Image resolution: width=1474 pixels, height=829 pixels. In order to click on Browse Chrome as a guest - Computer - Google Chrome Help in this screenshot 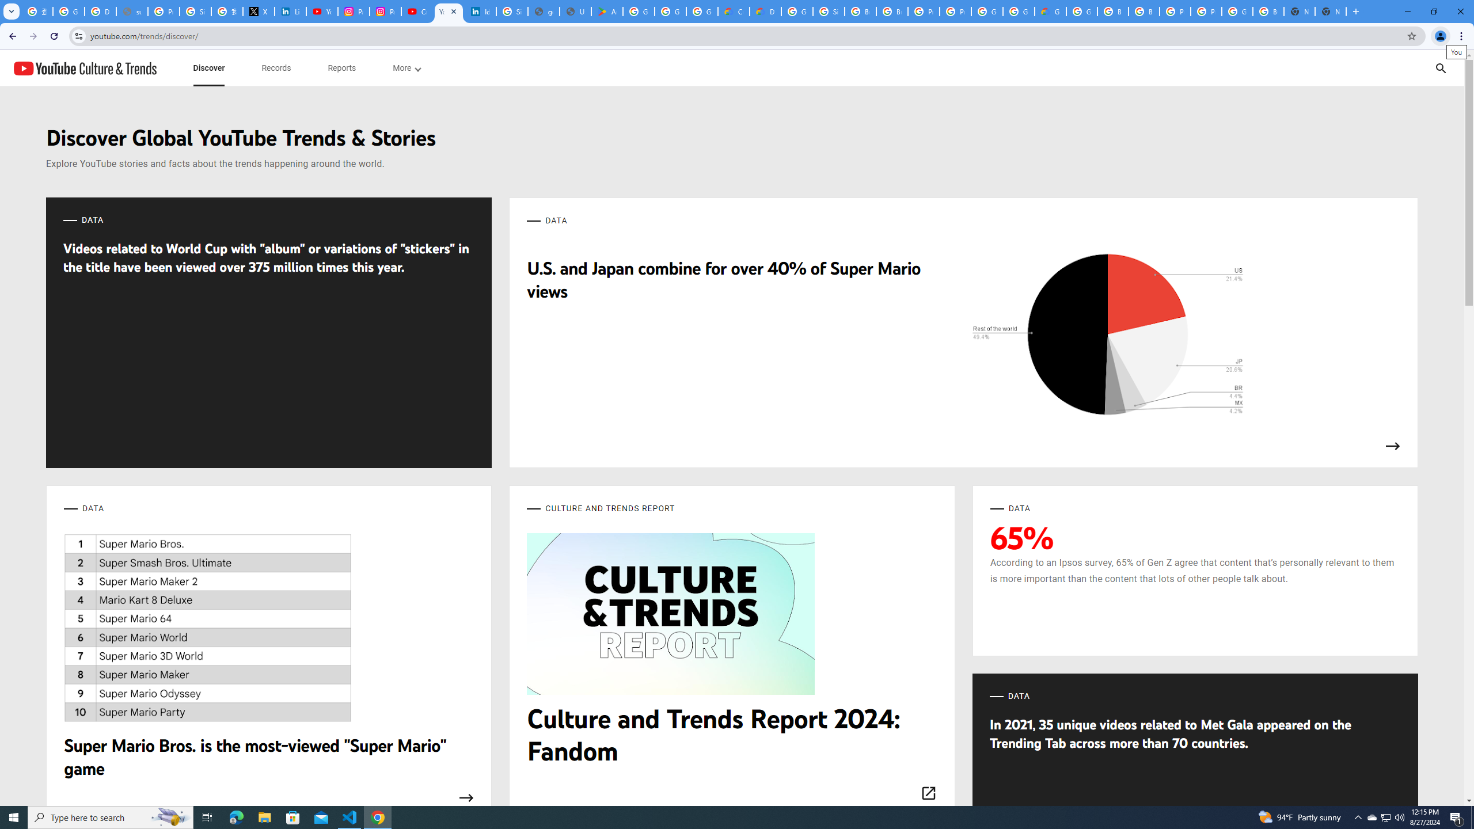, I will do `click(860, 12)`.